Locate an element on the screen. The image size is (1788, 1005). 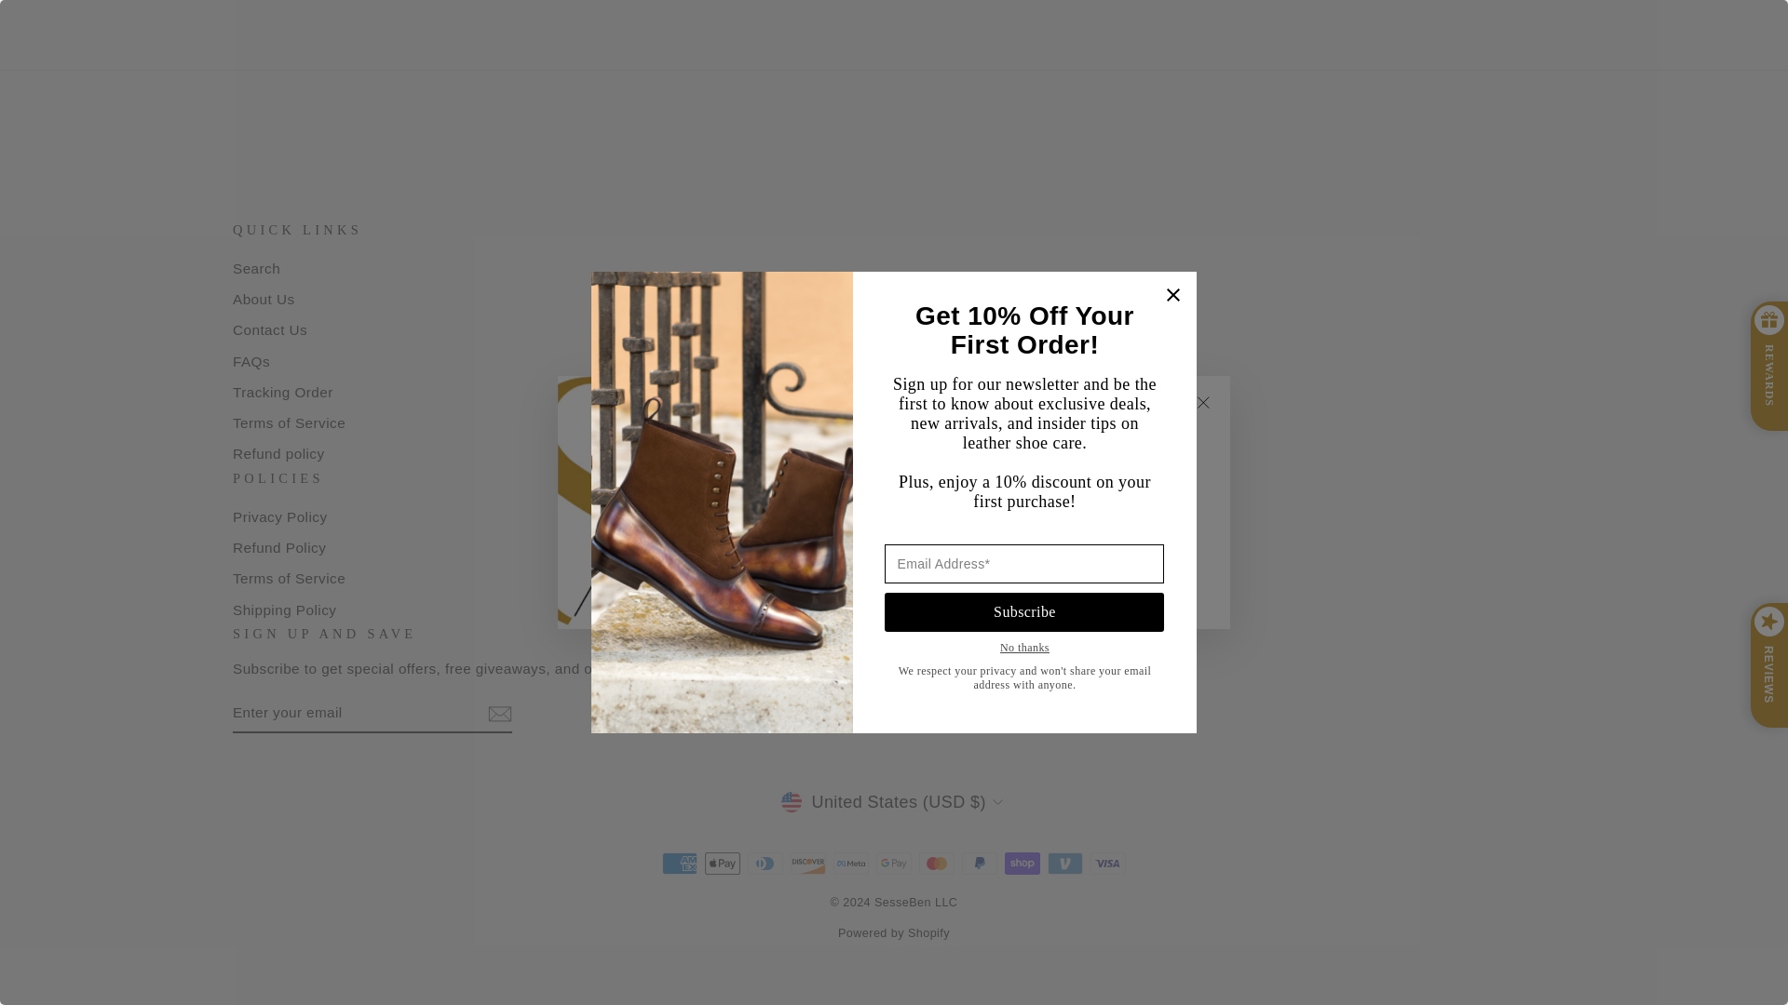
Diners Club is located at coordinates (765, 863).